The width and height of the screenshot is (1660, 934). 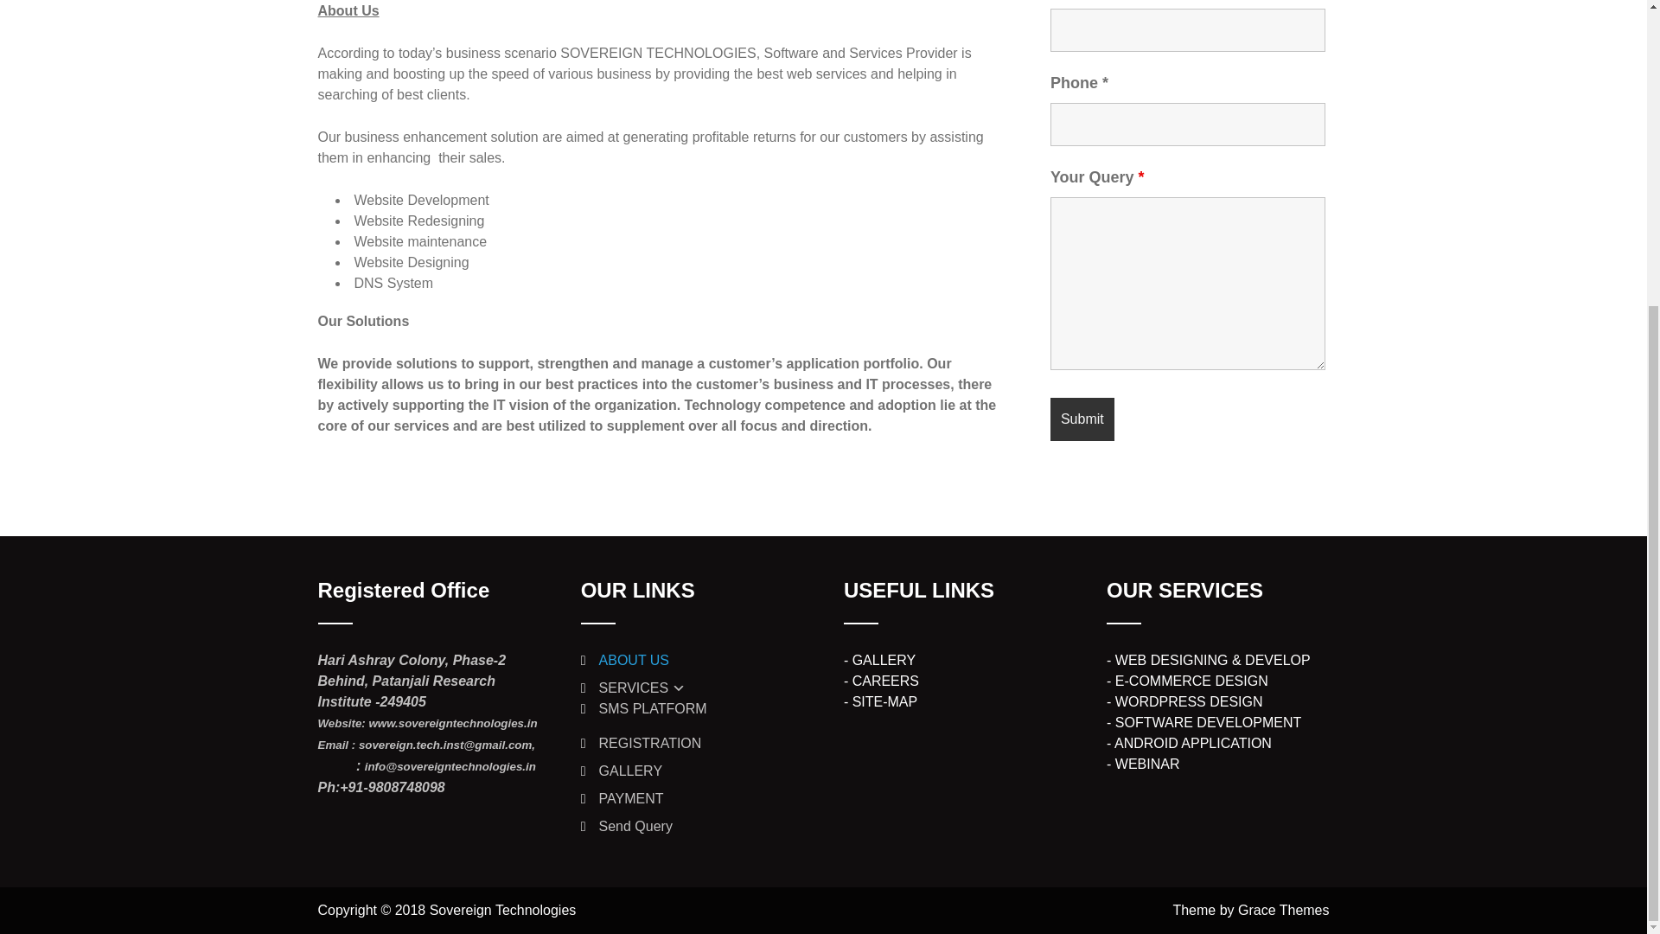 What do you see at coordinates (650, 744) in the screenshot?
I see `REGISTRATION` at bounding box center [650, 744].